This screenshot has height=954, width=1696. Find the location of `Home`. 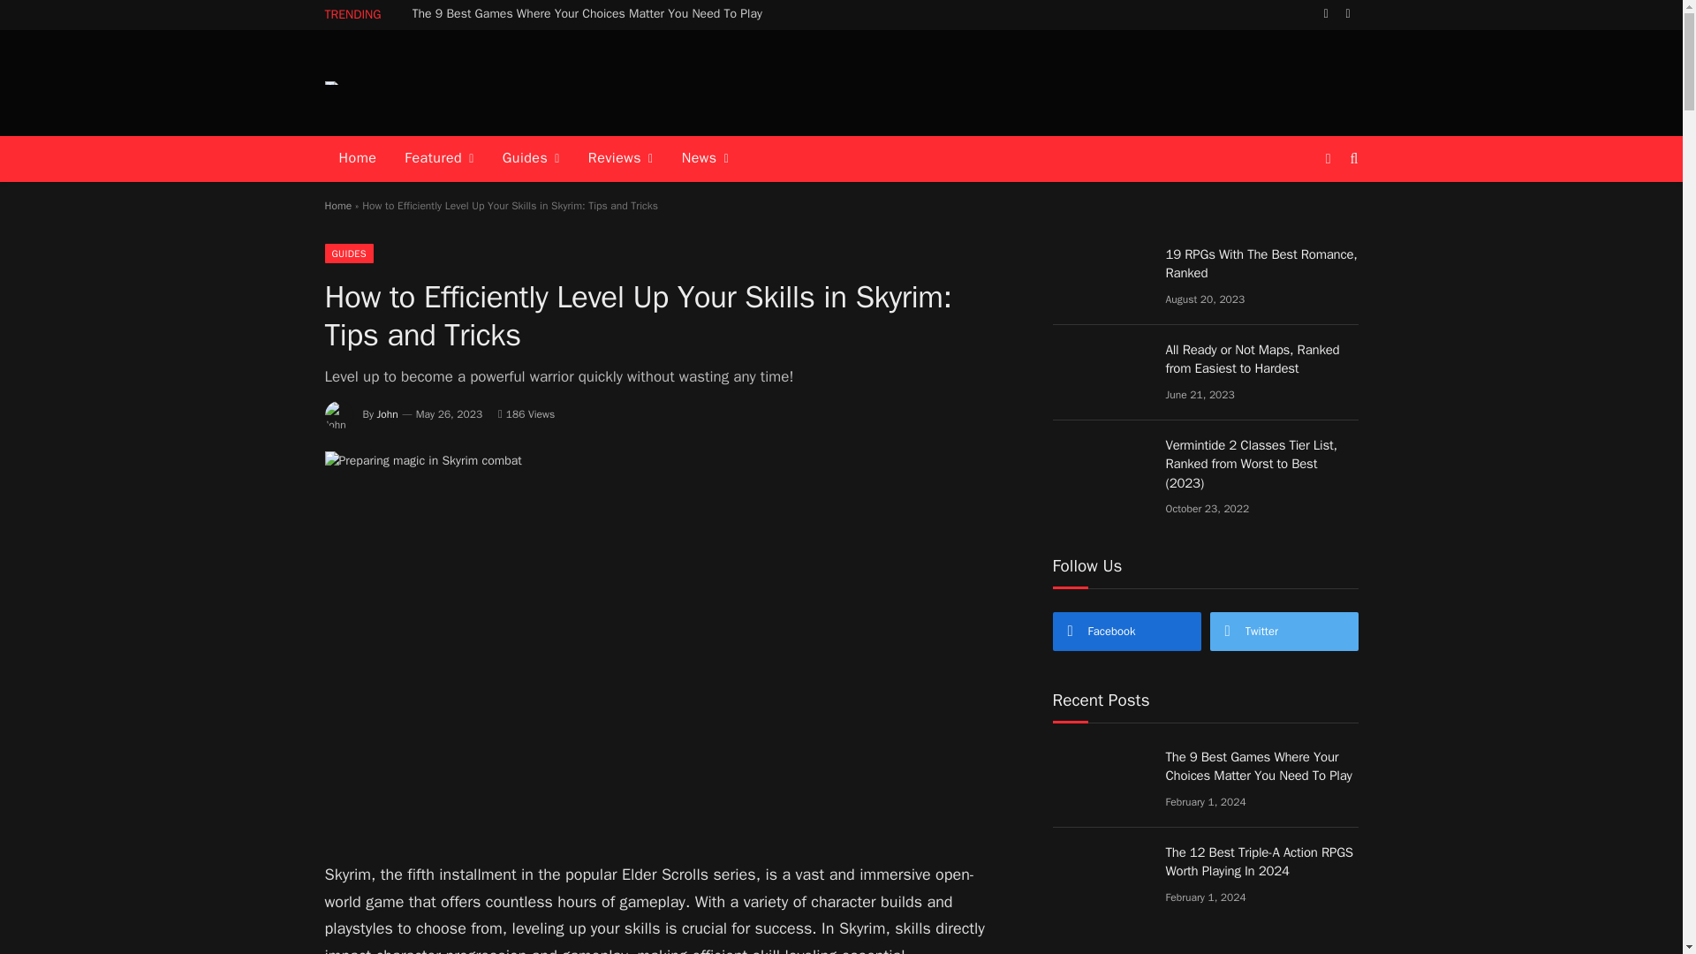

Home is located at coordinates (359, 159).